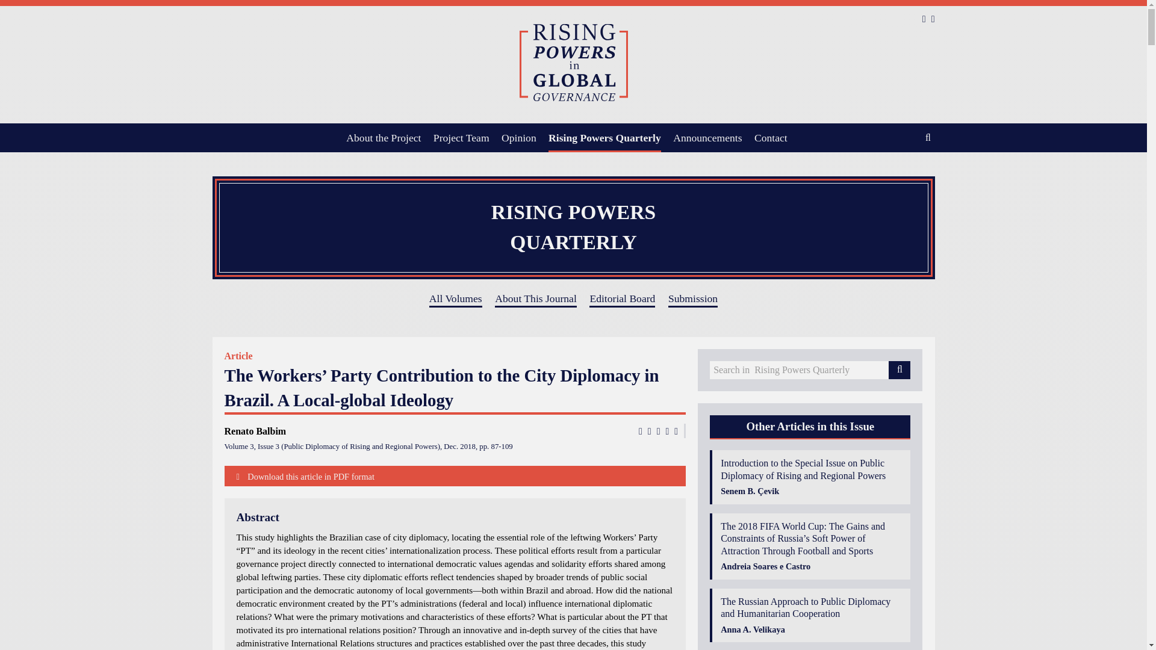 The width and height of the screenshot is (1156, 650). I want to click on RISING POWERS QUARTERLY, so click(573, 227).